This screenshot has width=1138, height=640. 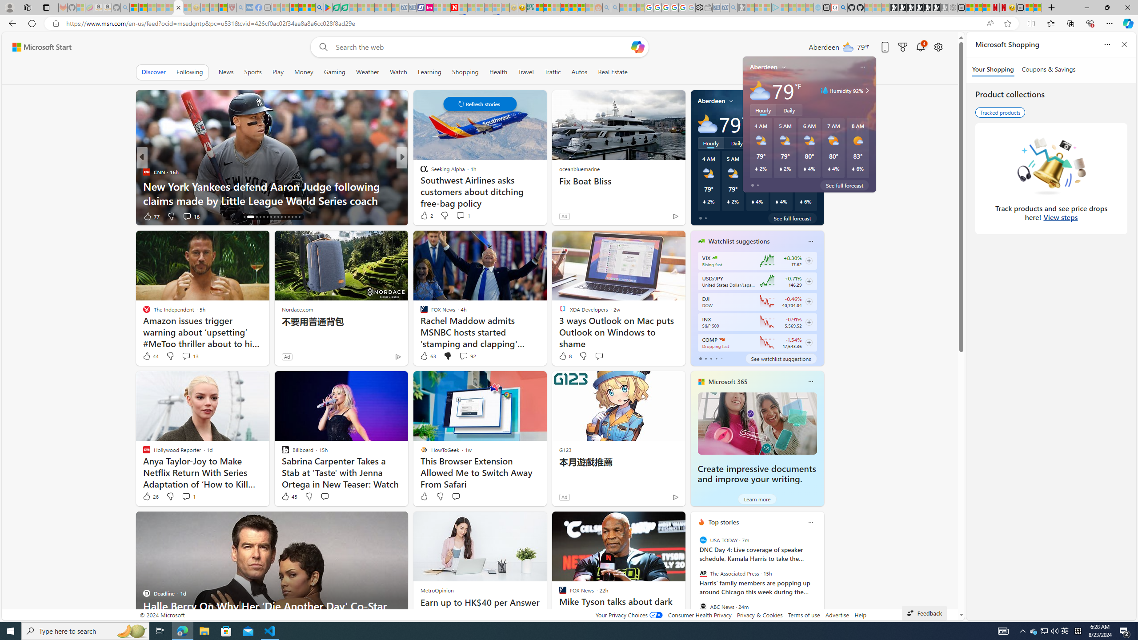 I want to click on The Conversation, so click(x=420, y=186).